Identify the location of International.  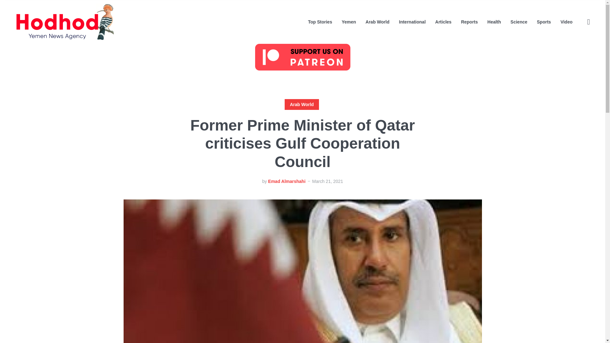
(412, 22).